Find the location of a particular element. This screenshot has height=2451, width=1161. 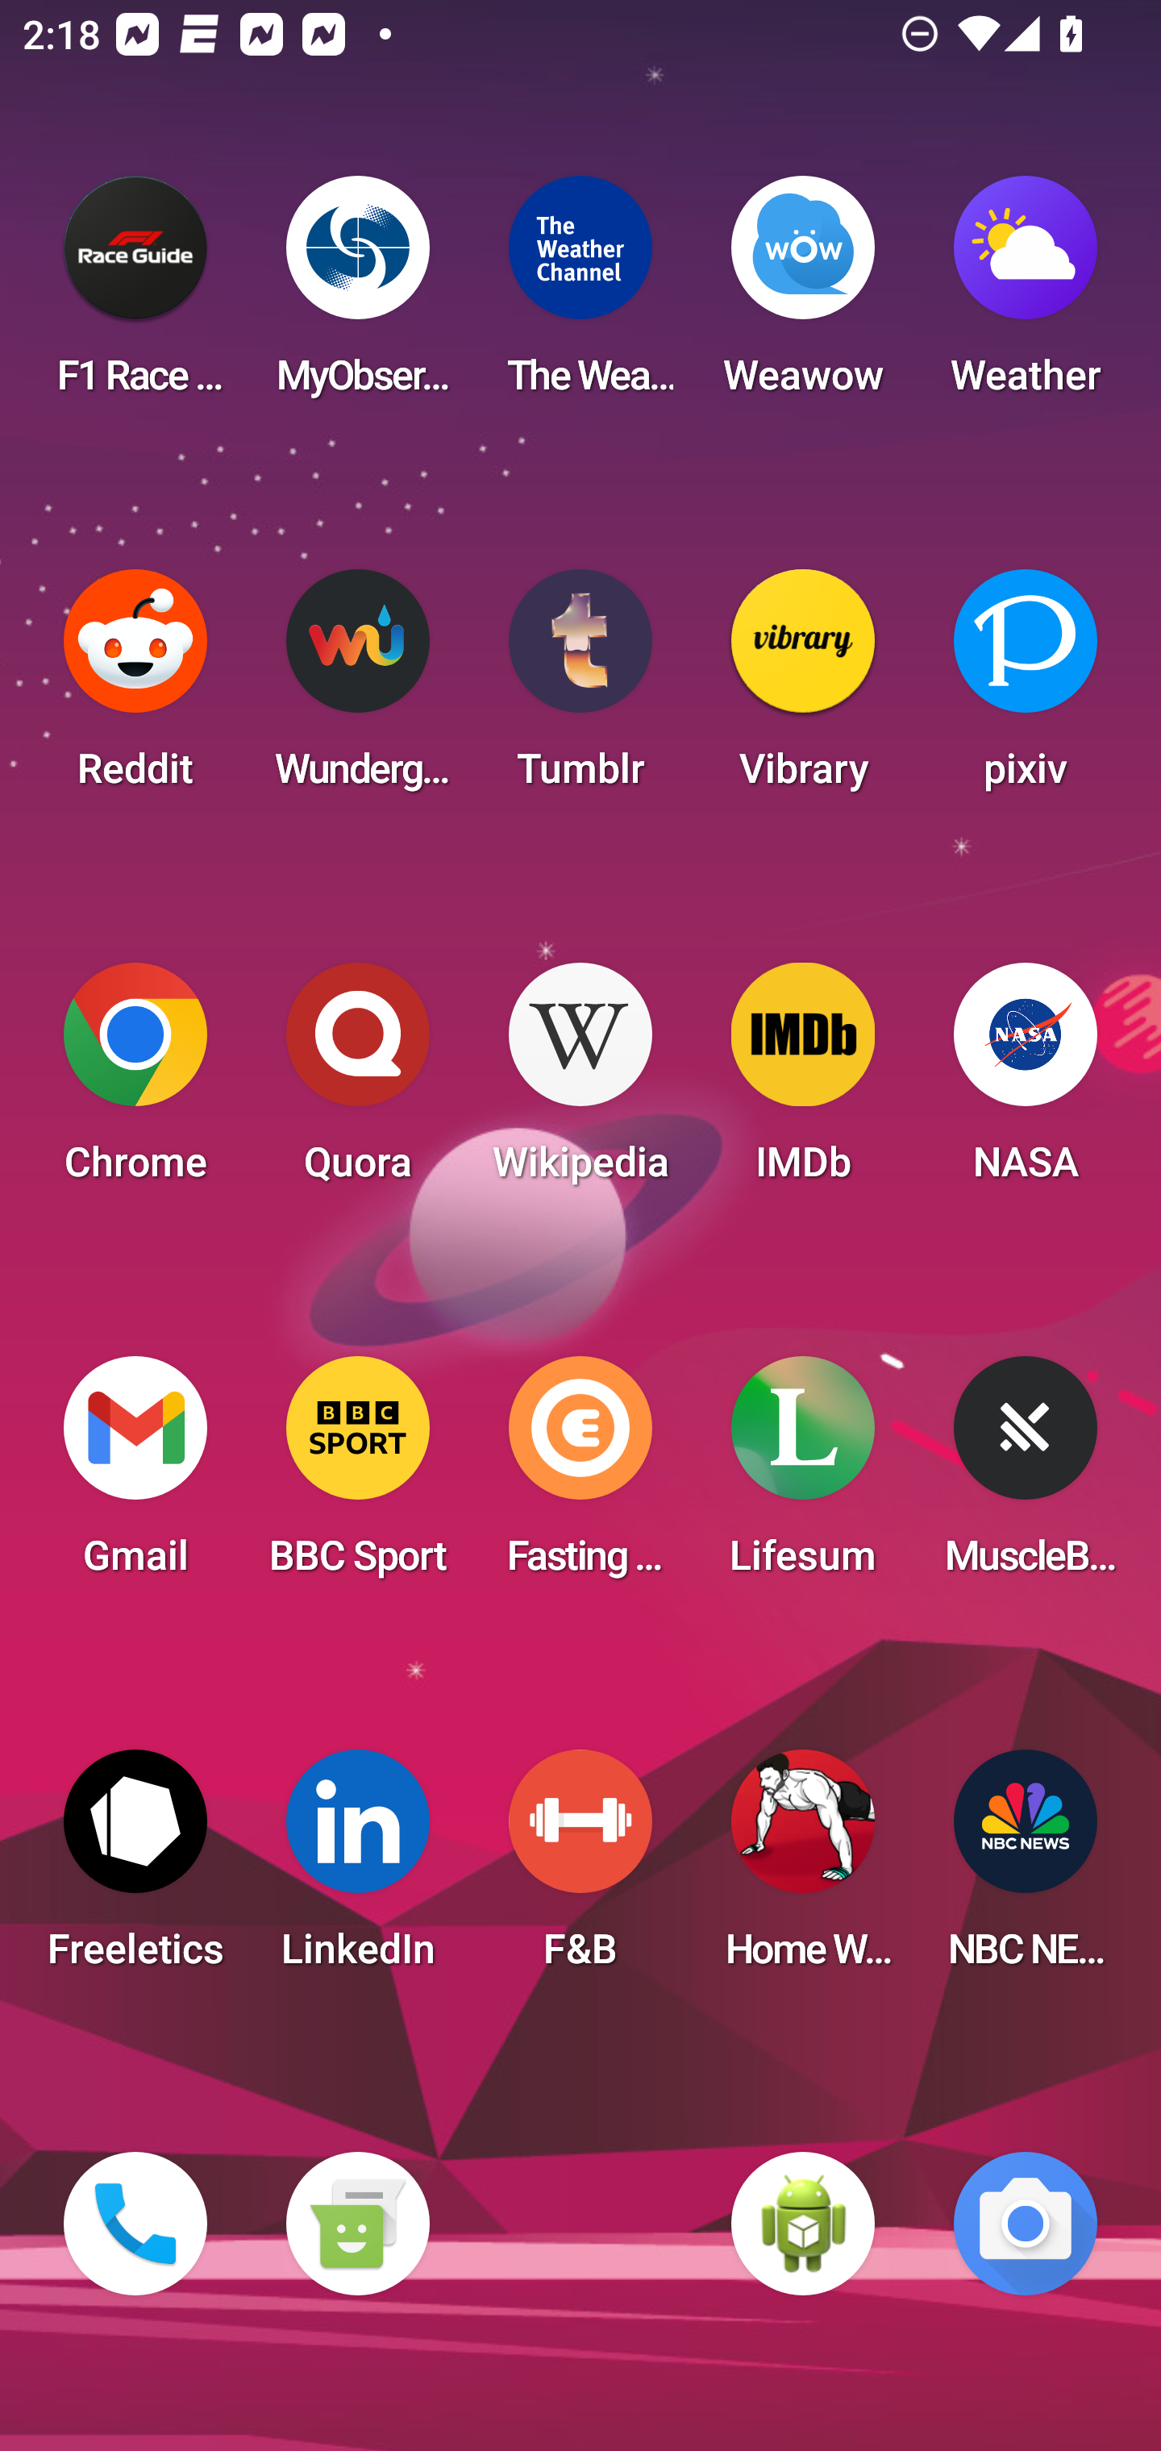

IMDb is located at coordinates (803, 1082).